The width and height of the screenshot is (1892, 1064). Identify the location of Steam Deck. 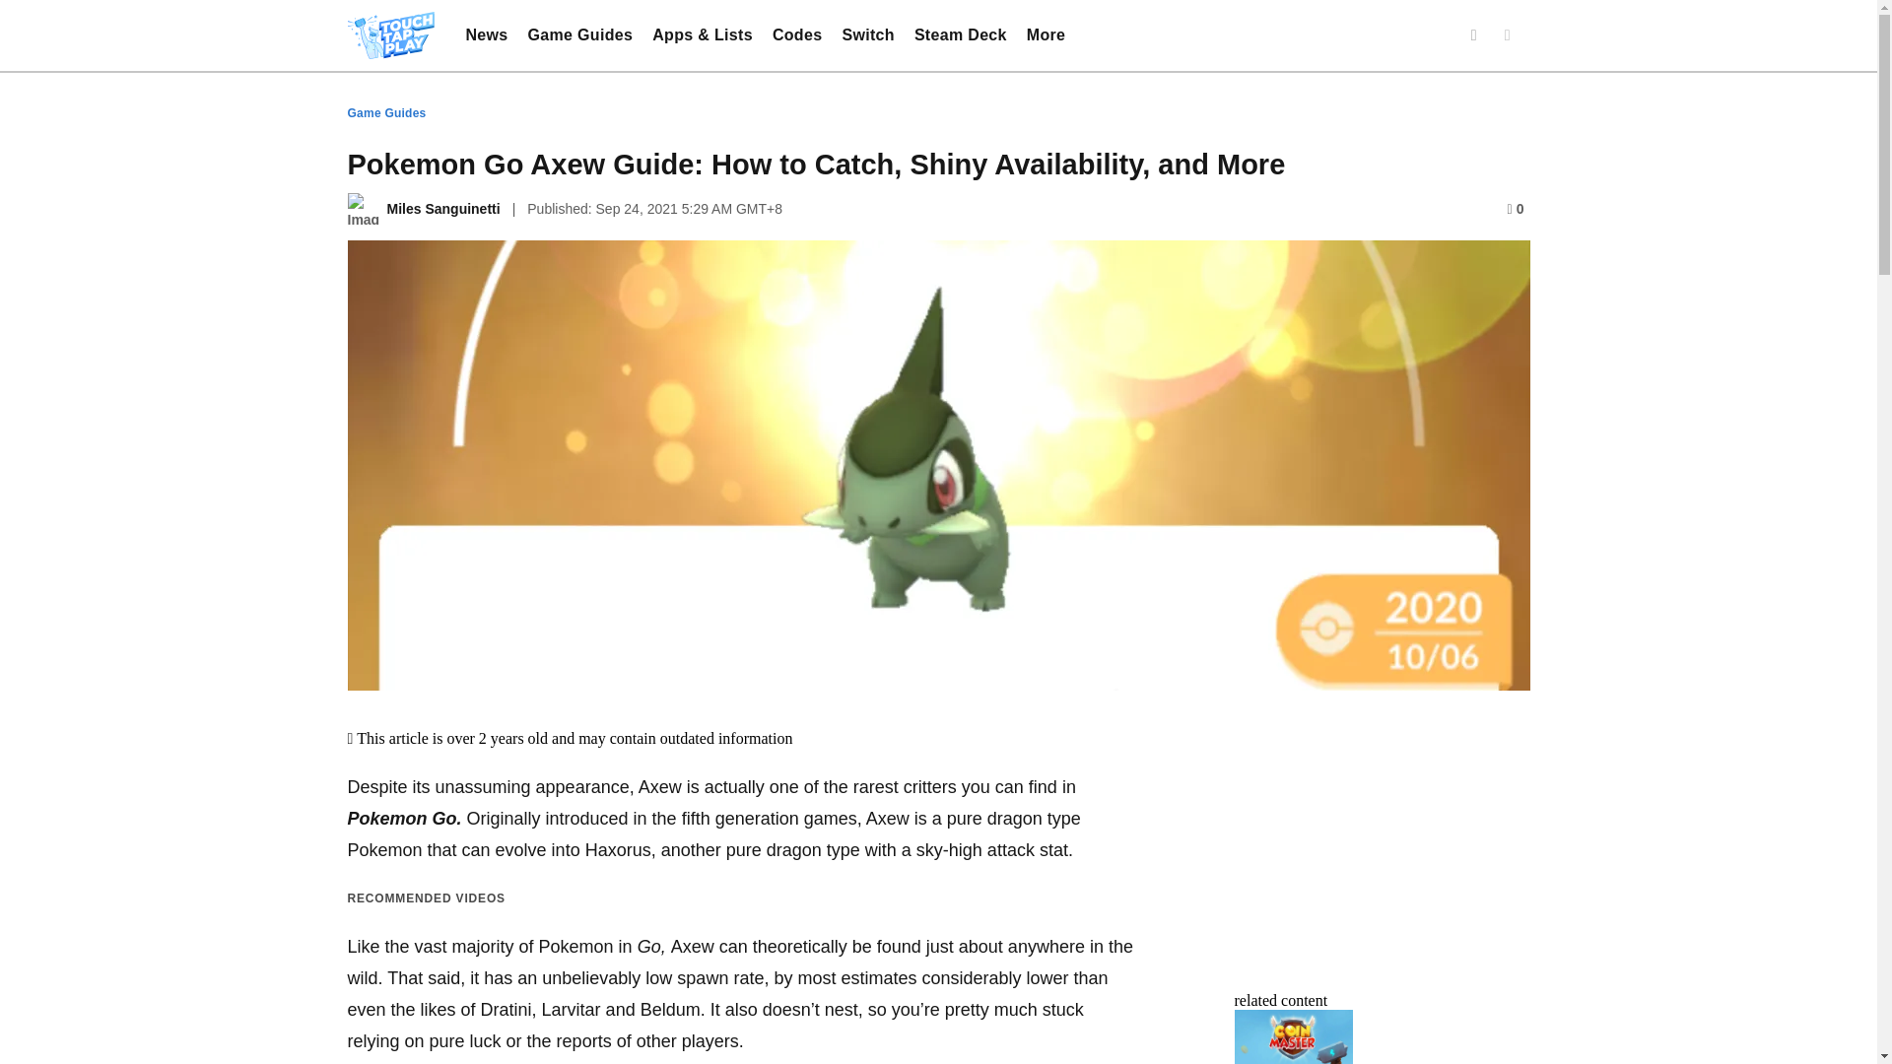
(960, 35).